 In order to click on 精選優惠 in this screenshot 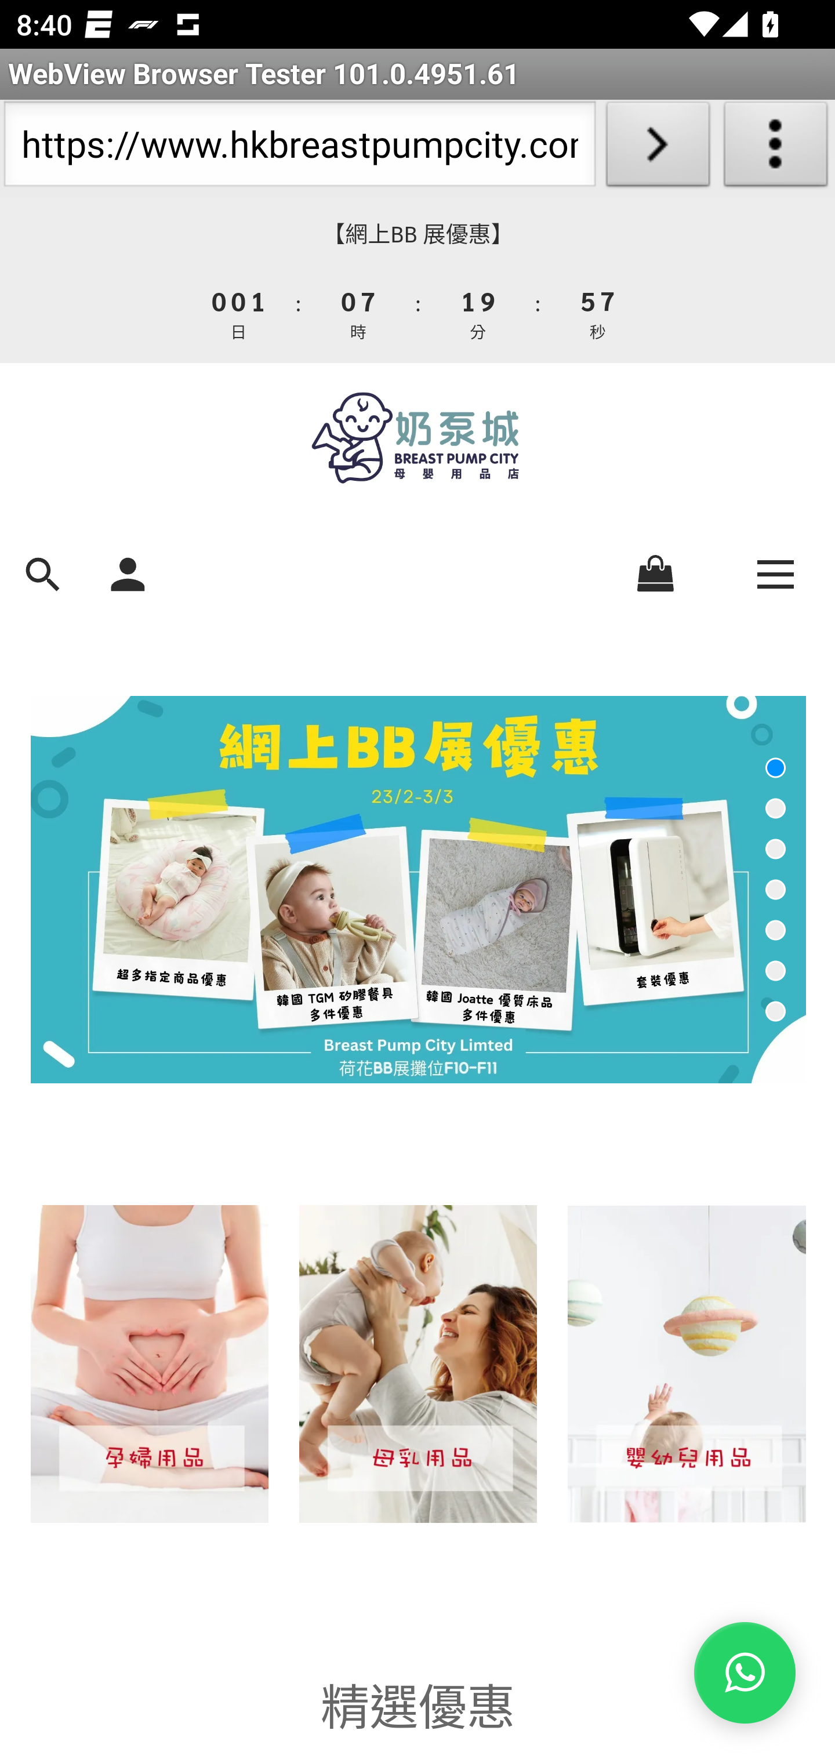, I will do `click(418, 1703)`.